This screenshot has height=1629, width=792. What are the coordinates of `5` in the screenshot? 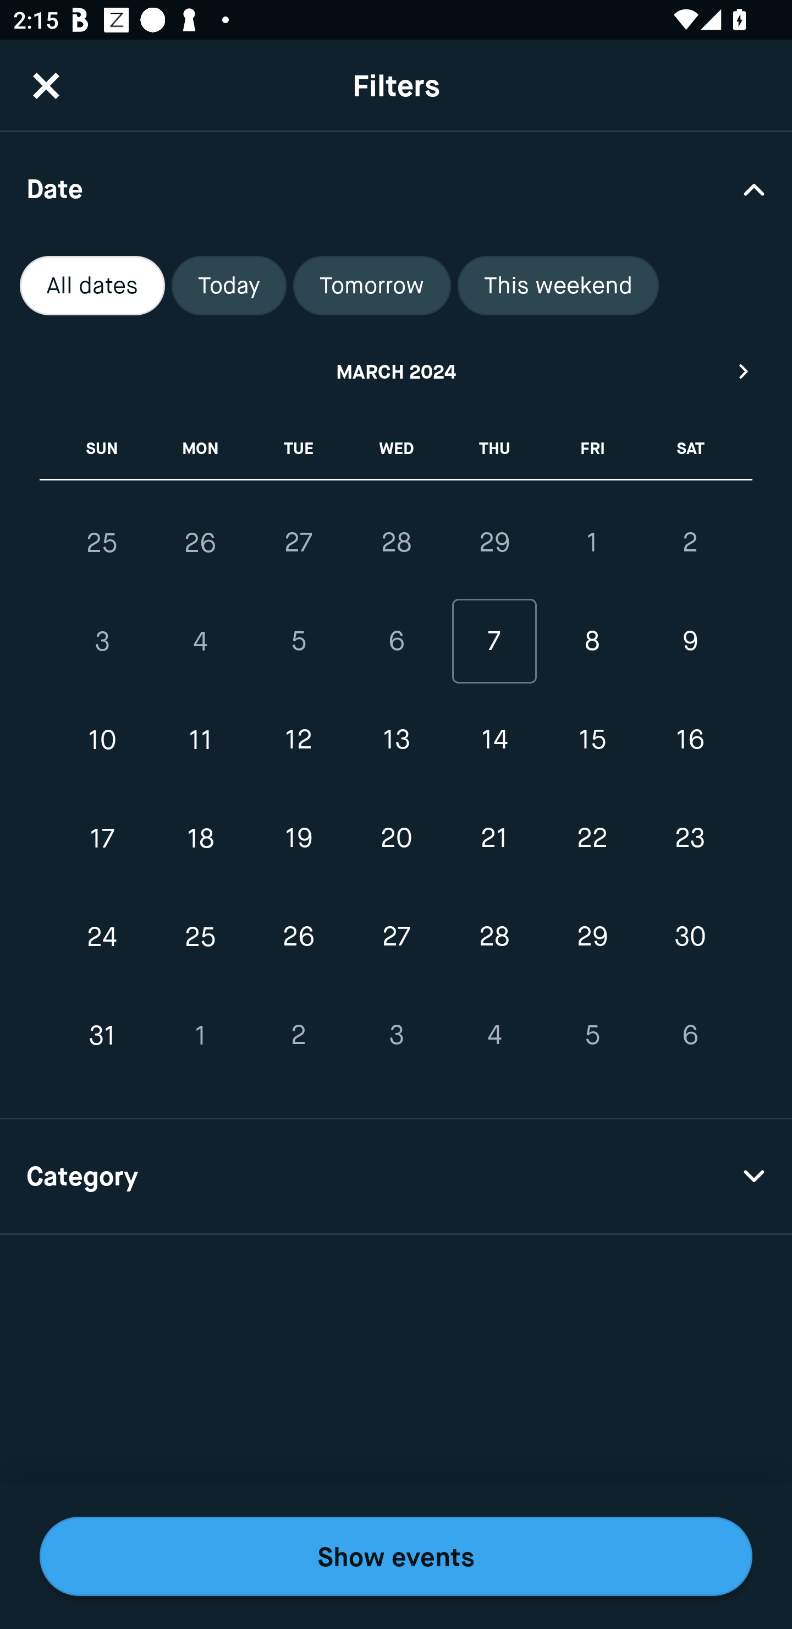 It's located at (592, 1035).